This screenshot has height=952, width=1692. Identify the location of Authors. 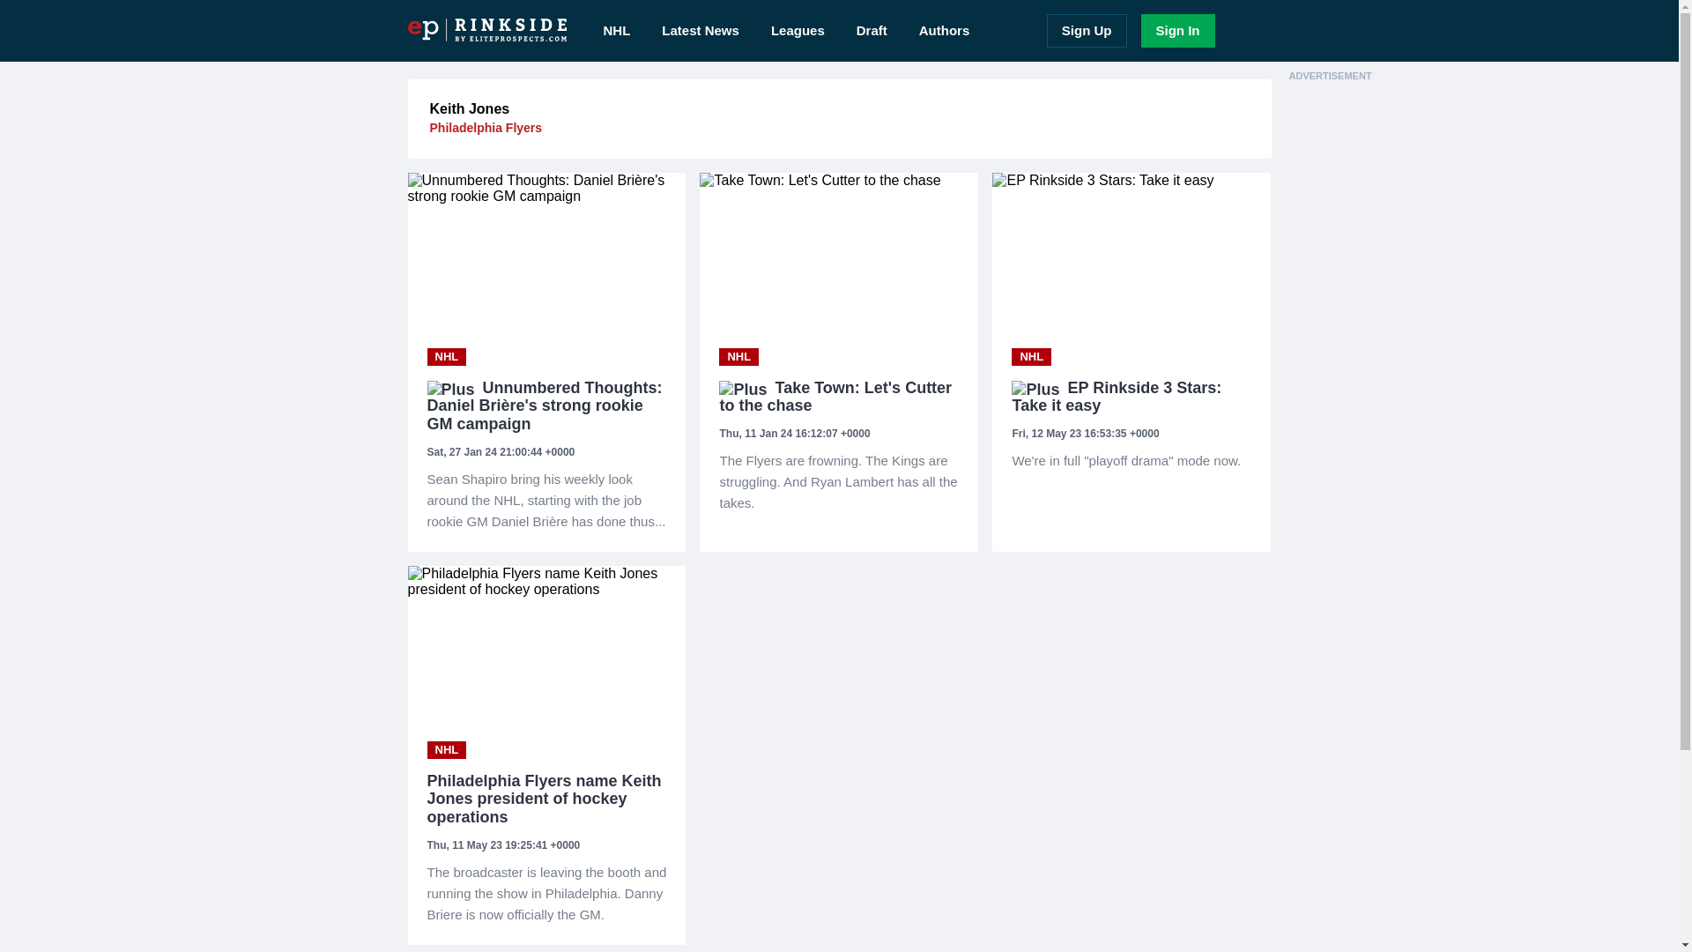
(945, 31).